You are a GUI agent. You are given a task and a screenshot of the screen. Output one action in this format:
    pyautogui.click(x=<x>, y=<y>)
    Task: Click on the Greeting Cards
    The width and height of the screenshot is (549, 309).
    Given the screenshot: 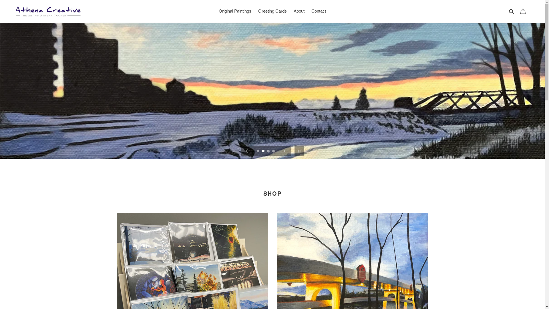 What is the action you would take?
    pyautogui.click(x=272, y=11)
    